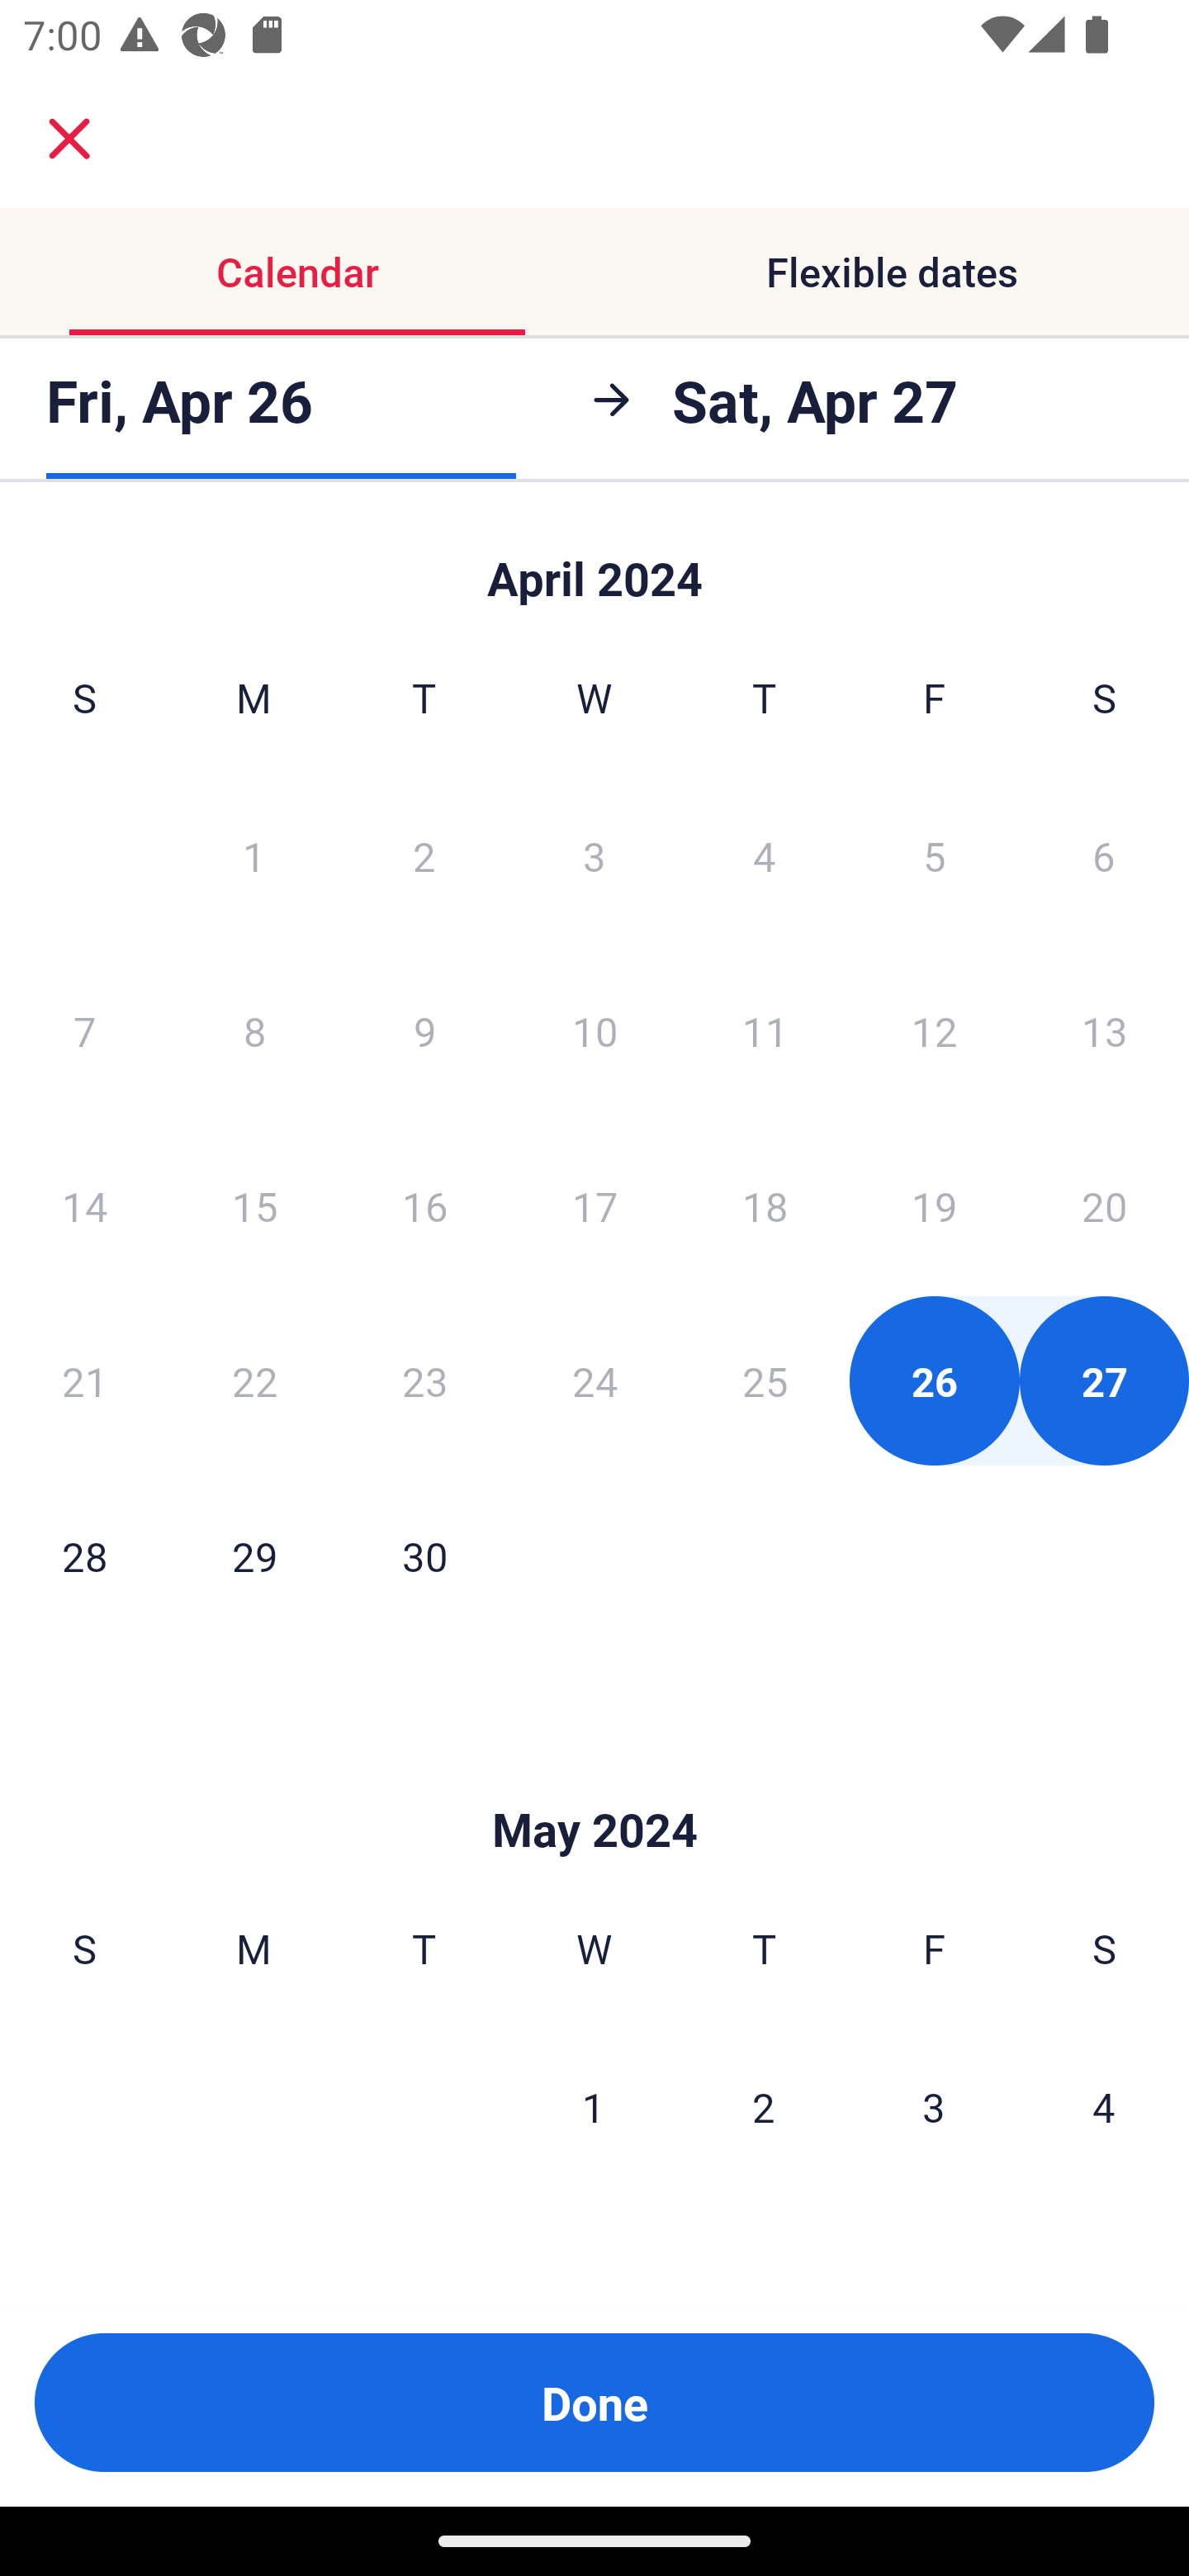 The width and height of the screenshot is (1189, 2576). What do you see at coordinates (69, 139) in the screenshot?
I see `close.` at bounding box center [69, 139].